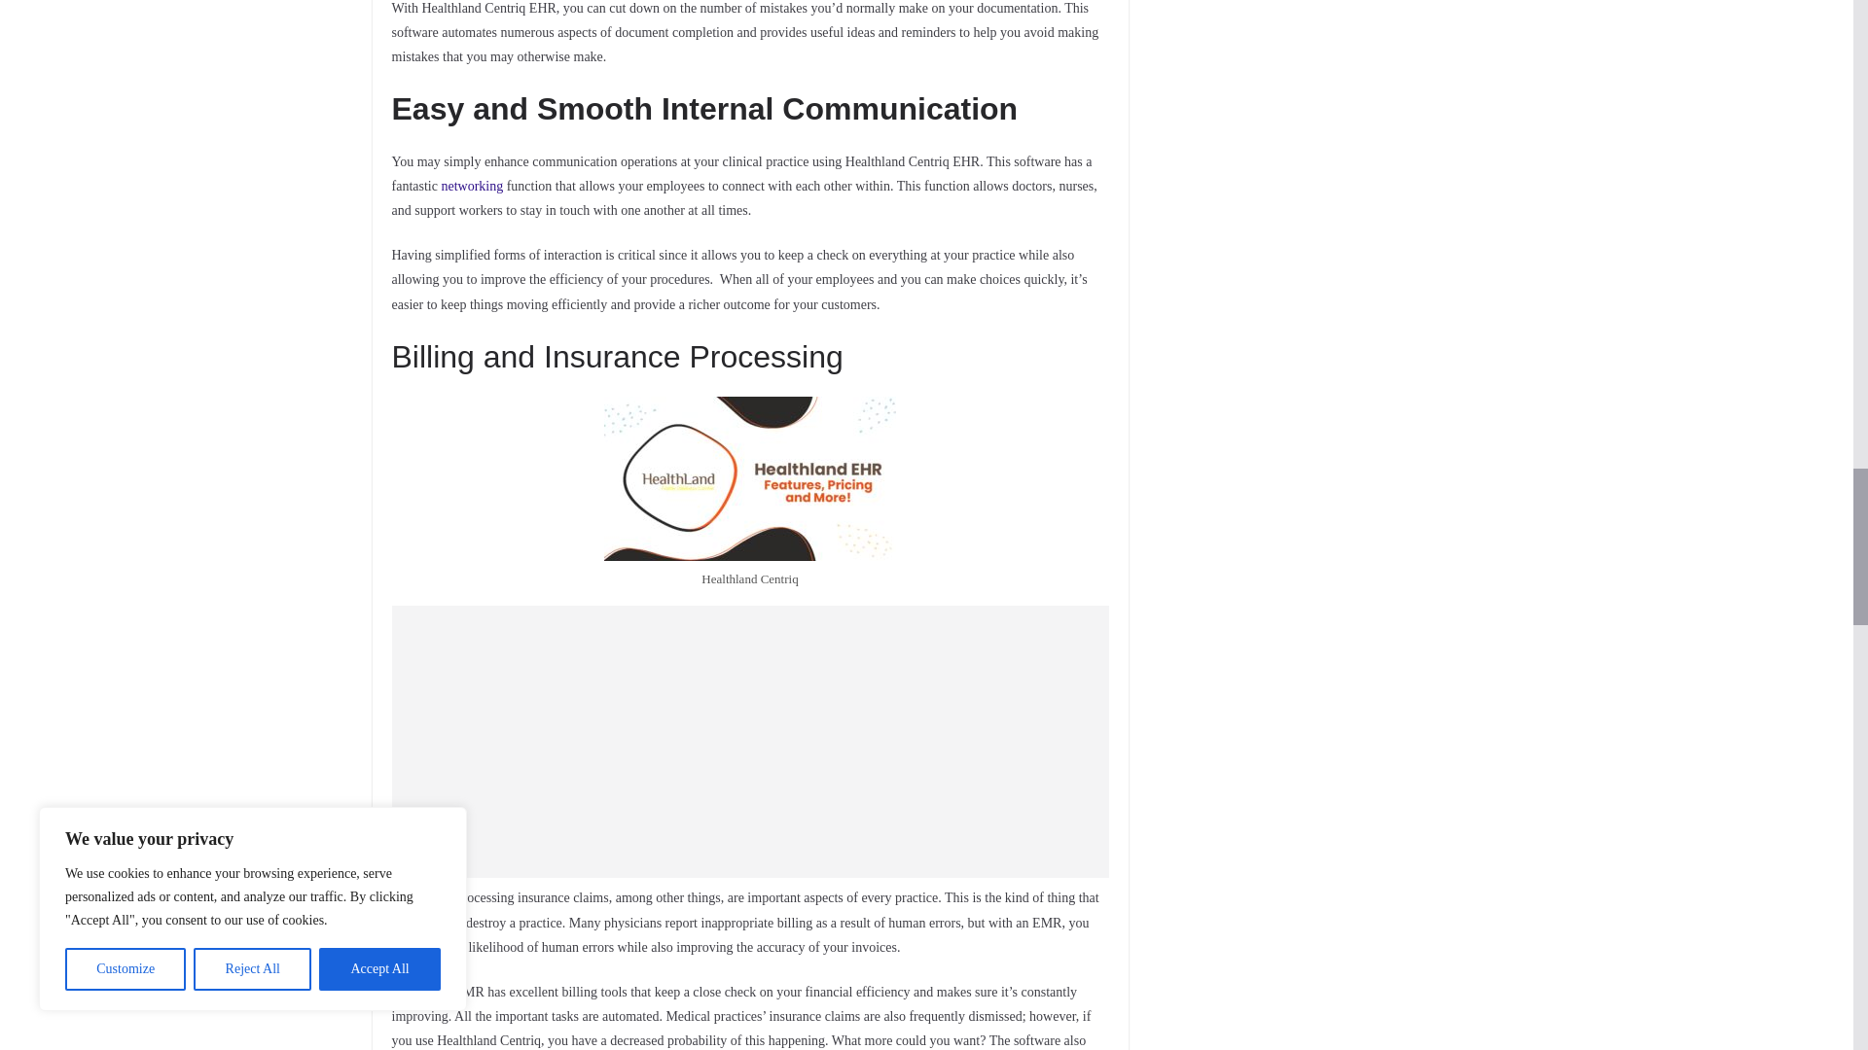 The width and height of the screenshot is (1868, 1050). What do you see at coordinates (471, 185) in the screenshot?
I see `networking` at bounding box center [471, 185].